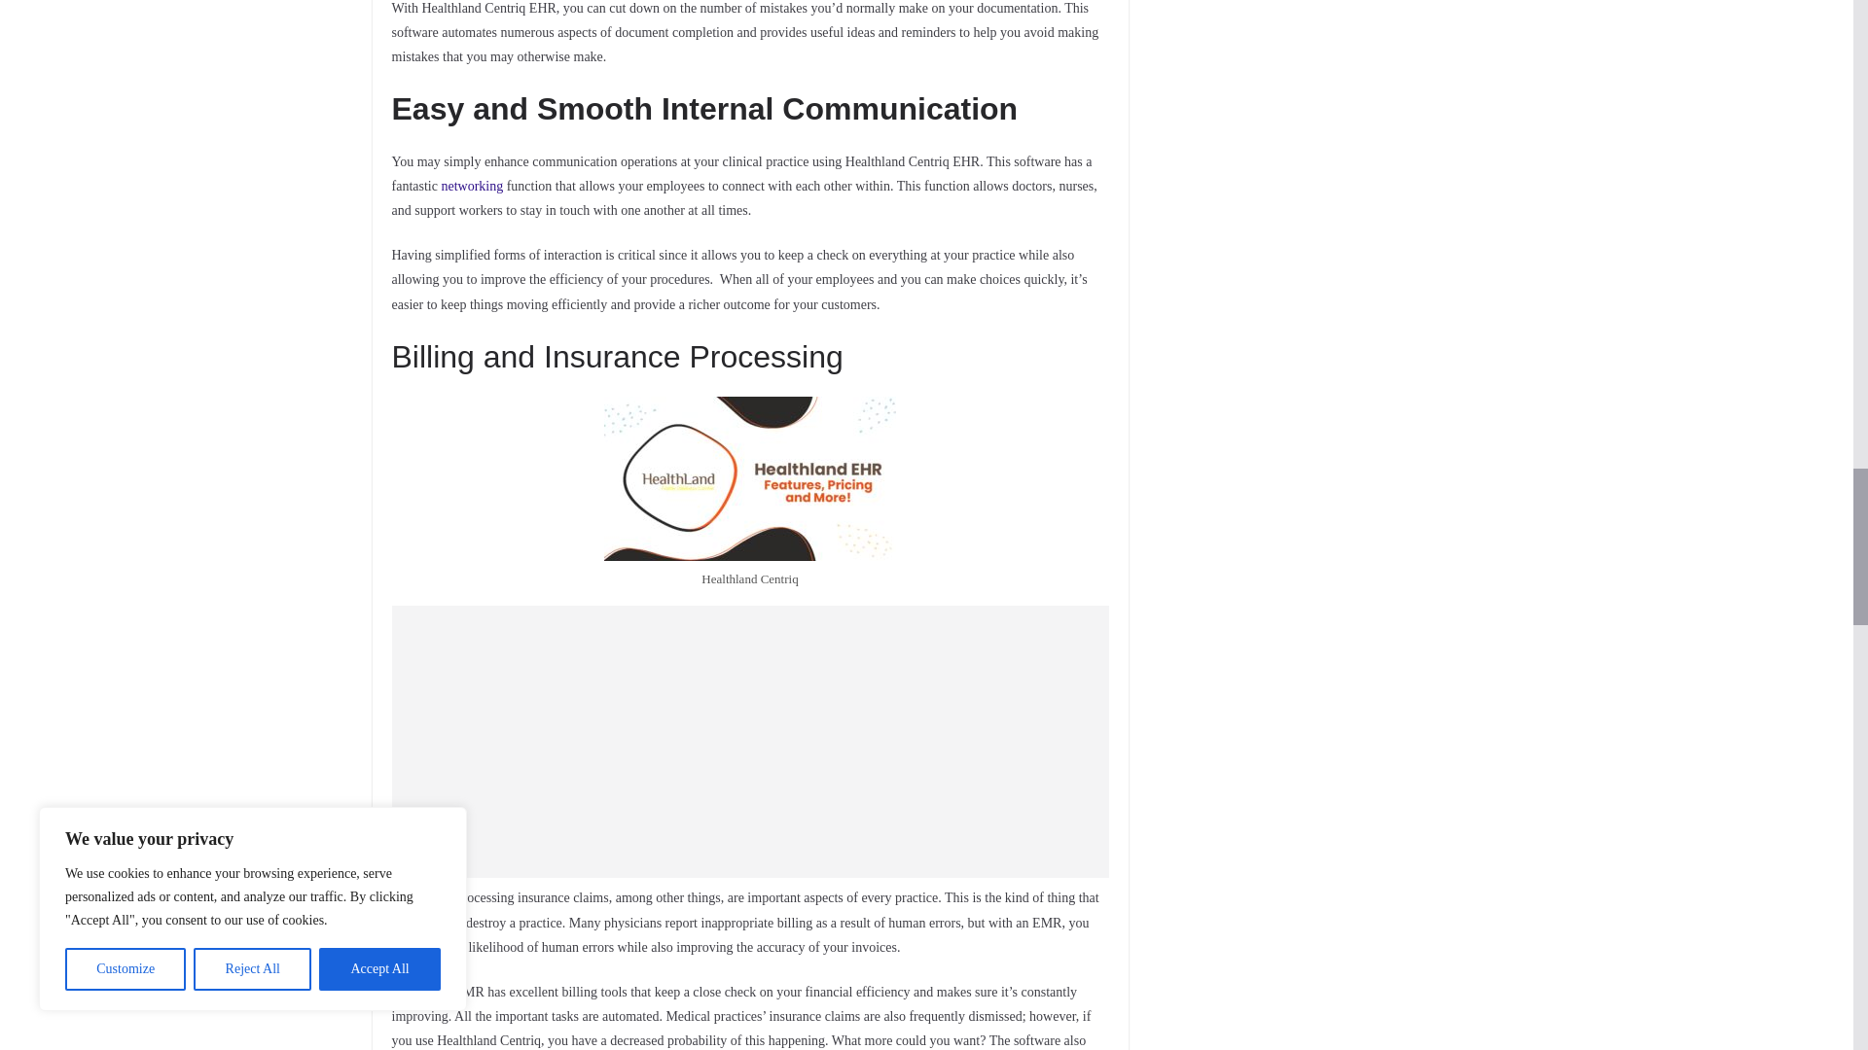 The width and height of the screenshot is (1868, 1050). What do you see at coordinates (471, 185) in the screenshot?
I see `networking` at bounding box center [471, 185].